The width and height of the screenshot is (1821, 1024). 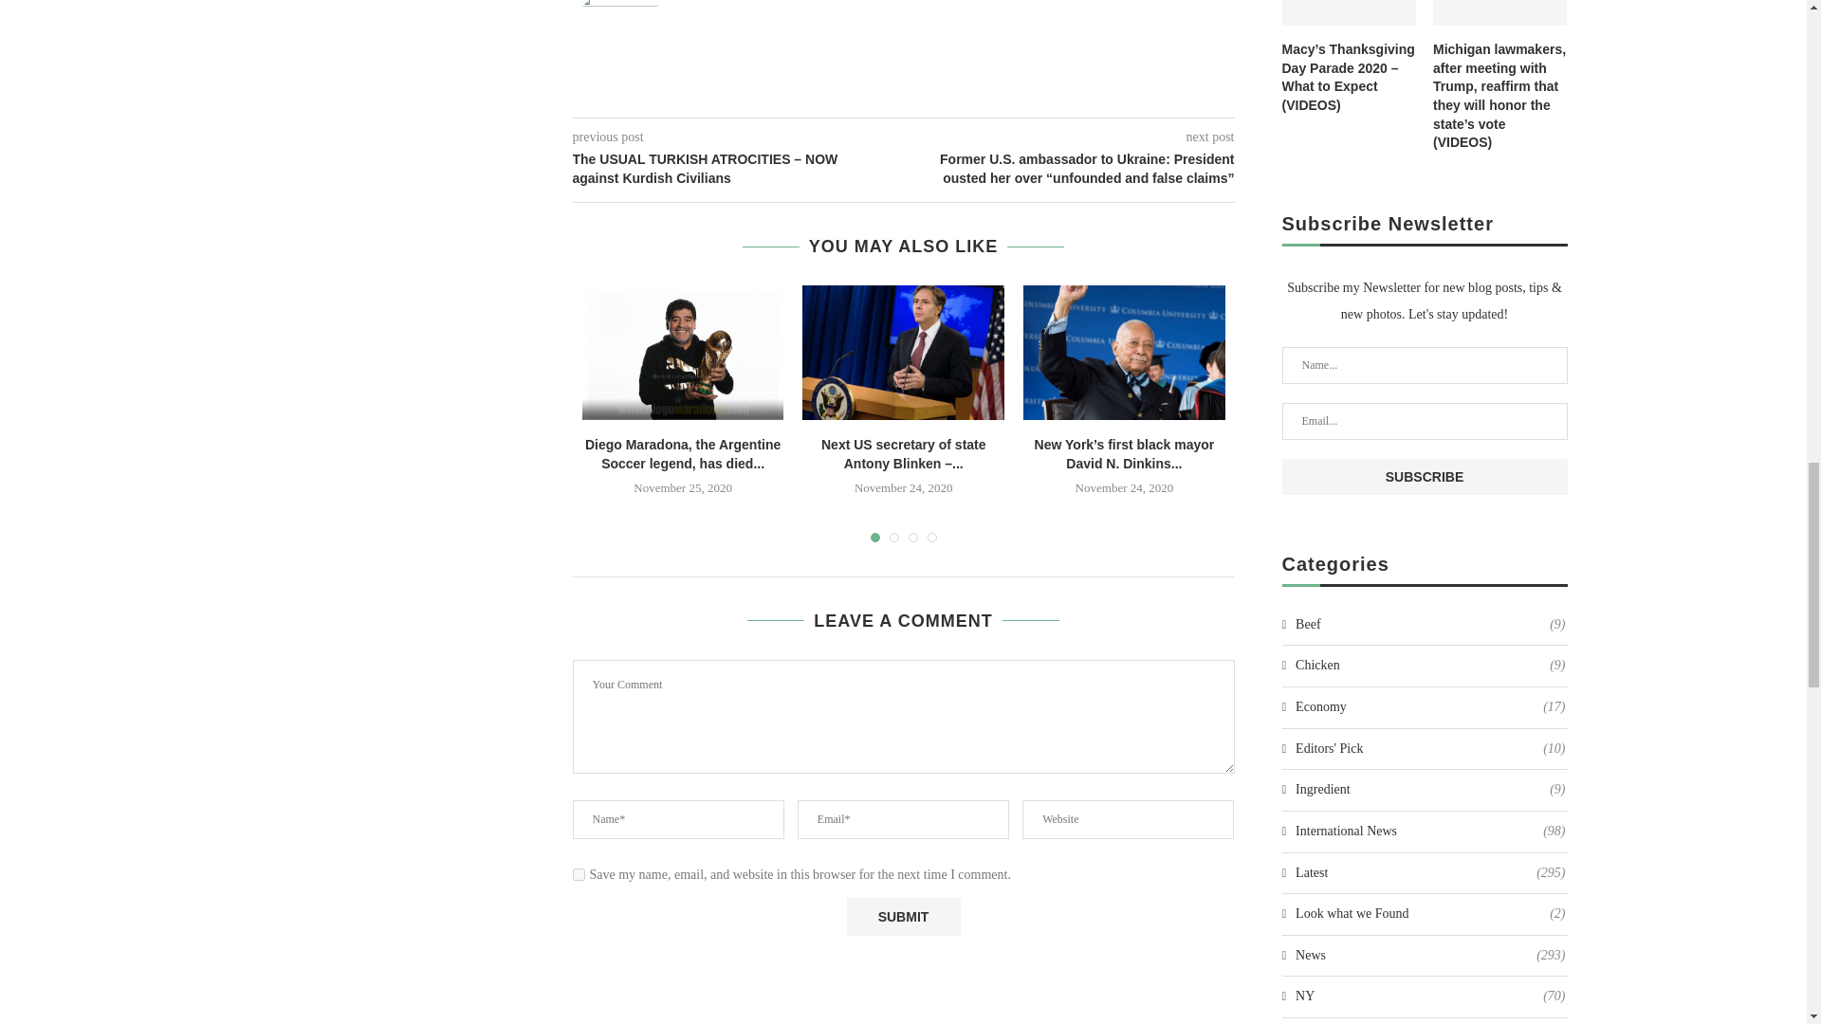 What do you see at coordinates (903, 917) in the screenshot?
I see `Submit` at bounding box center [903, 917].